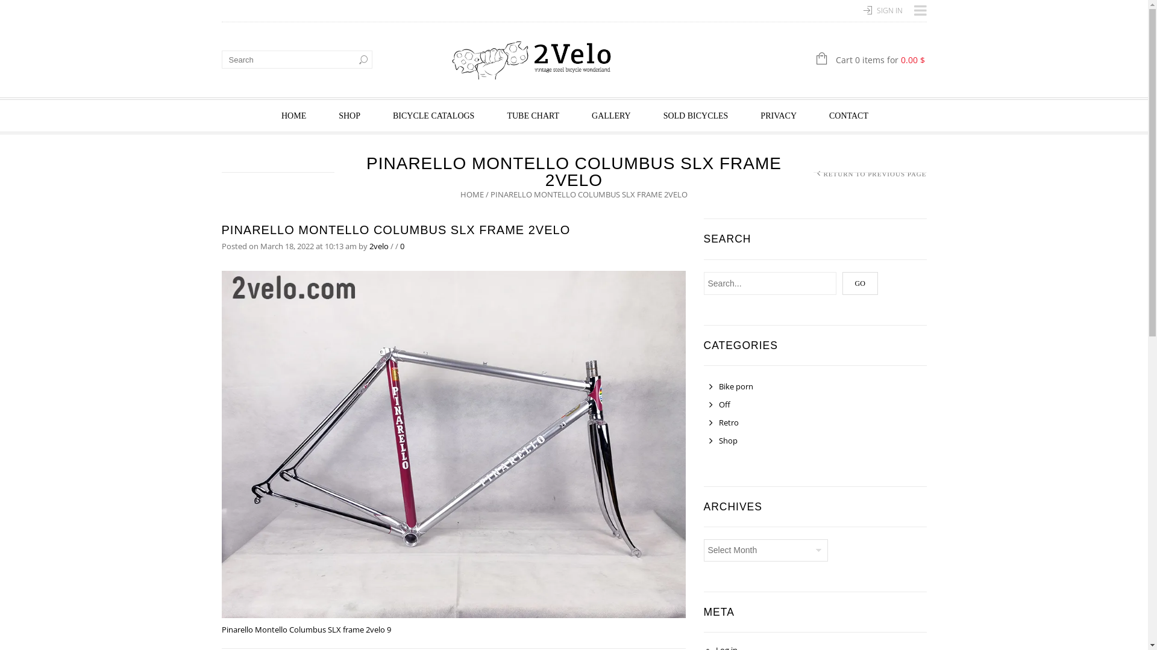 The width and height of the screenshot is (1157, 650). I want to click on Shop, so click(723, 441).